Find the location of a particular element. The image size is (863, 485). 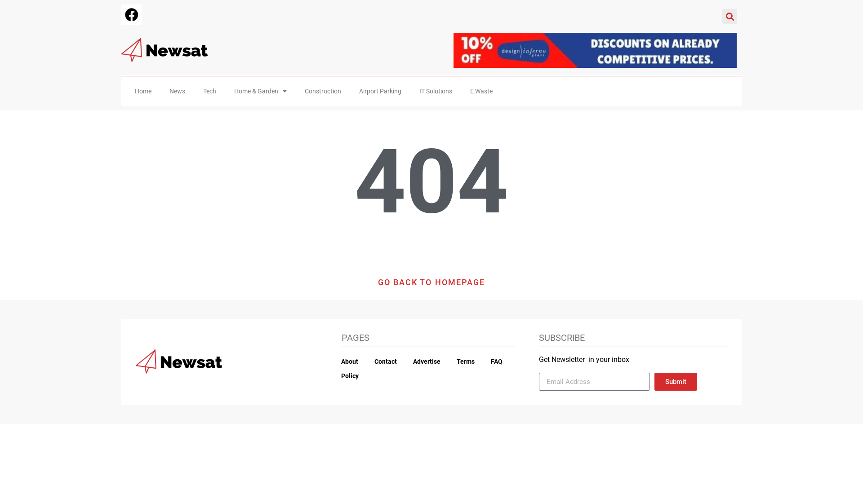

E Waste is located at coordinates (481, 91).